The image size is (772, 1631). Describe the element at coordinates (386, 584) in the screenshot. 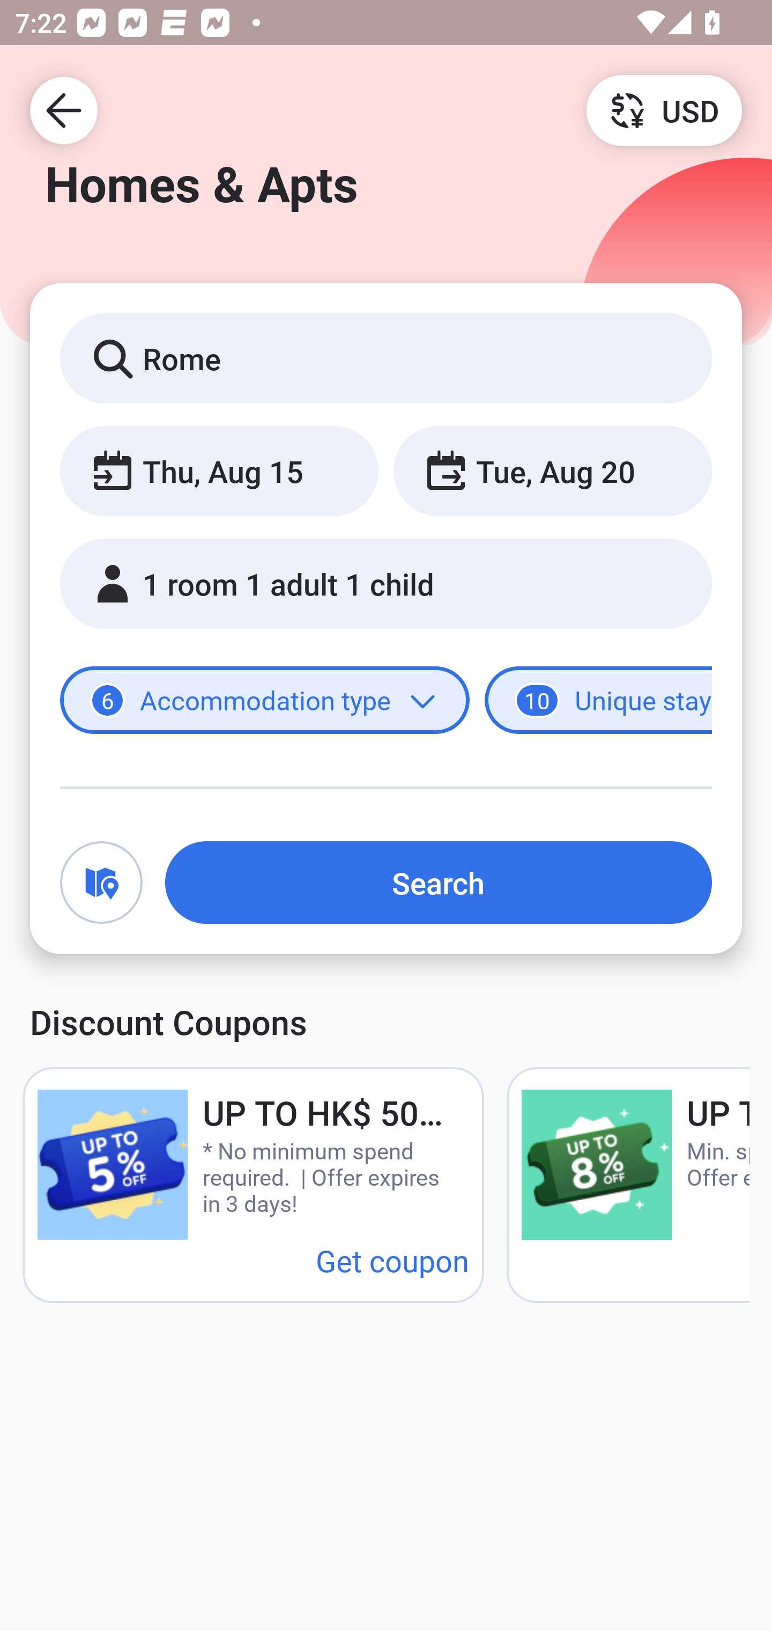

I see `1 room 1 adult 1 child` at that location.